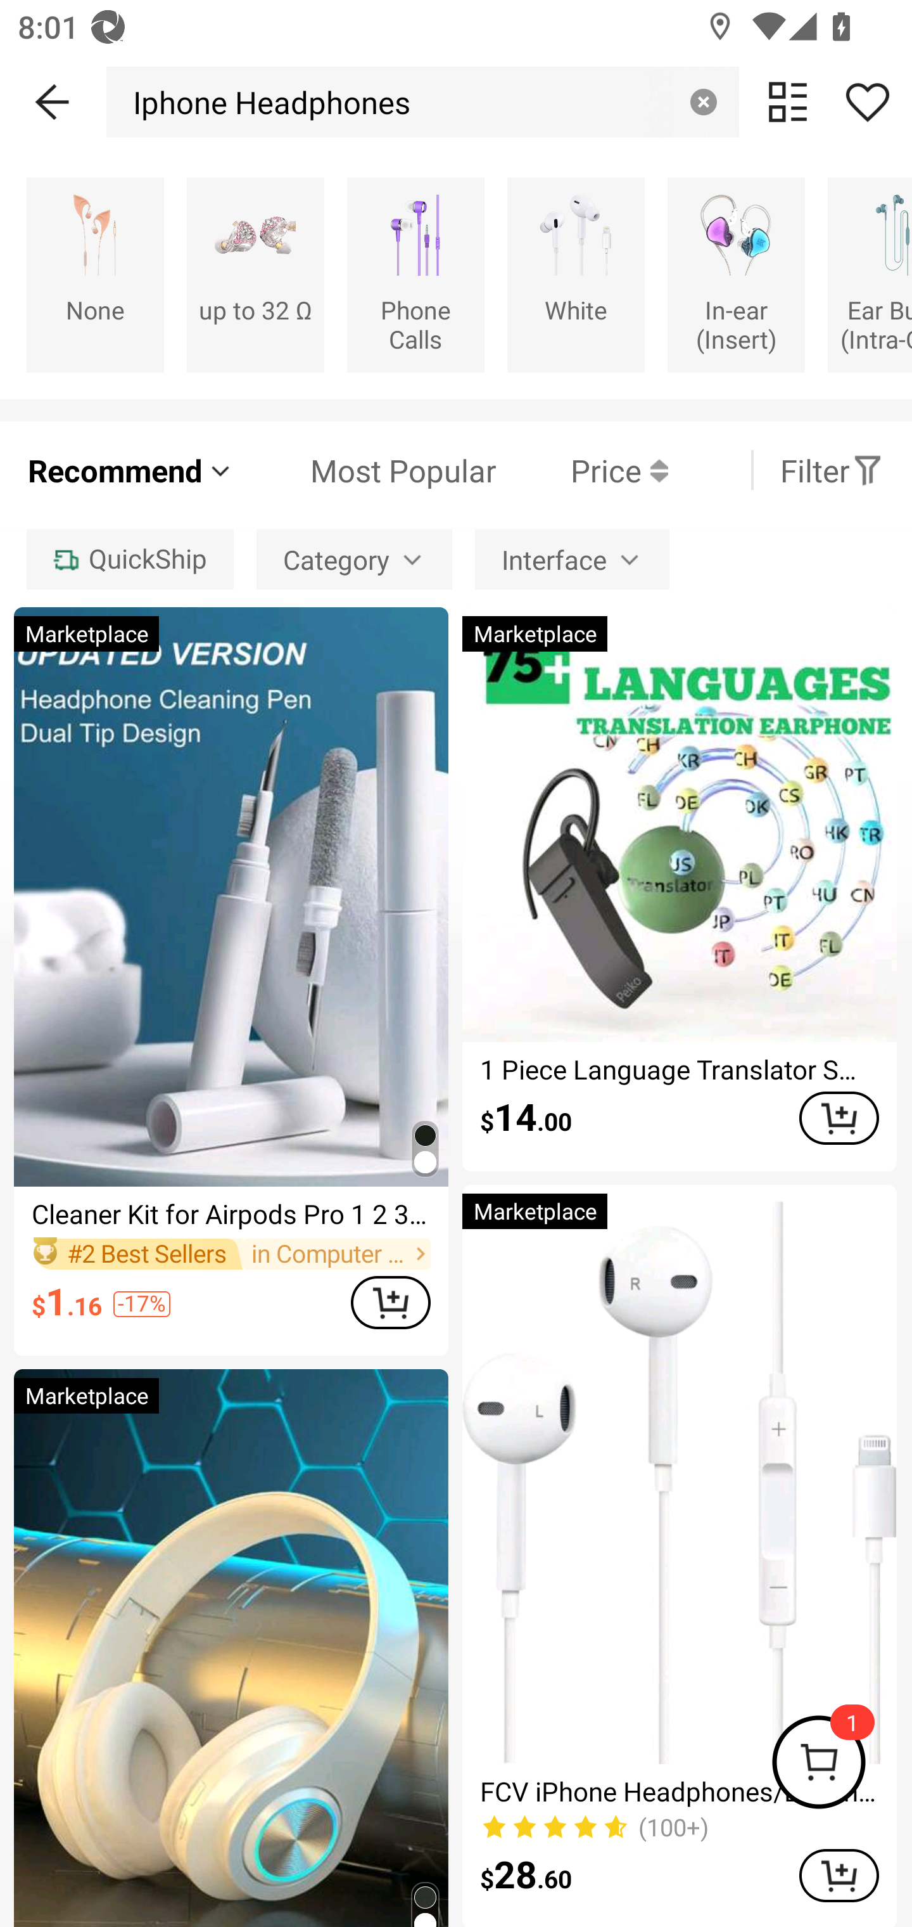 This screenshot has width=912, height=1927. What do you see at coordinates (365, 470) in the screenshot?
I see `Most Popular` at bounding box center [365, 470].